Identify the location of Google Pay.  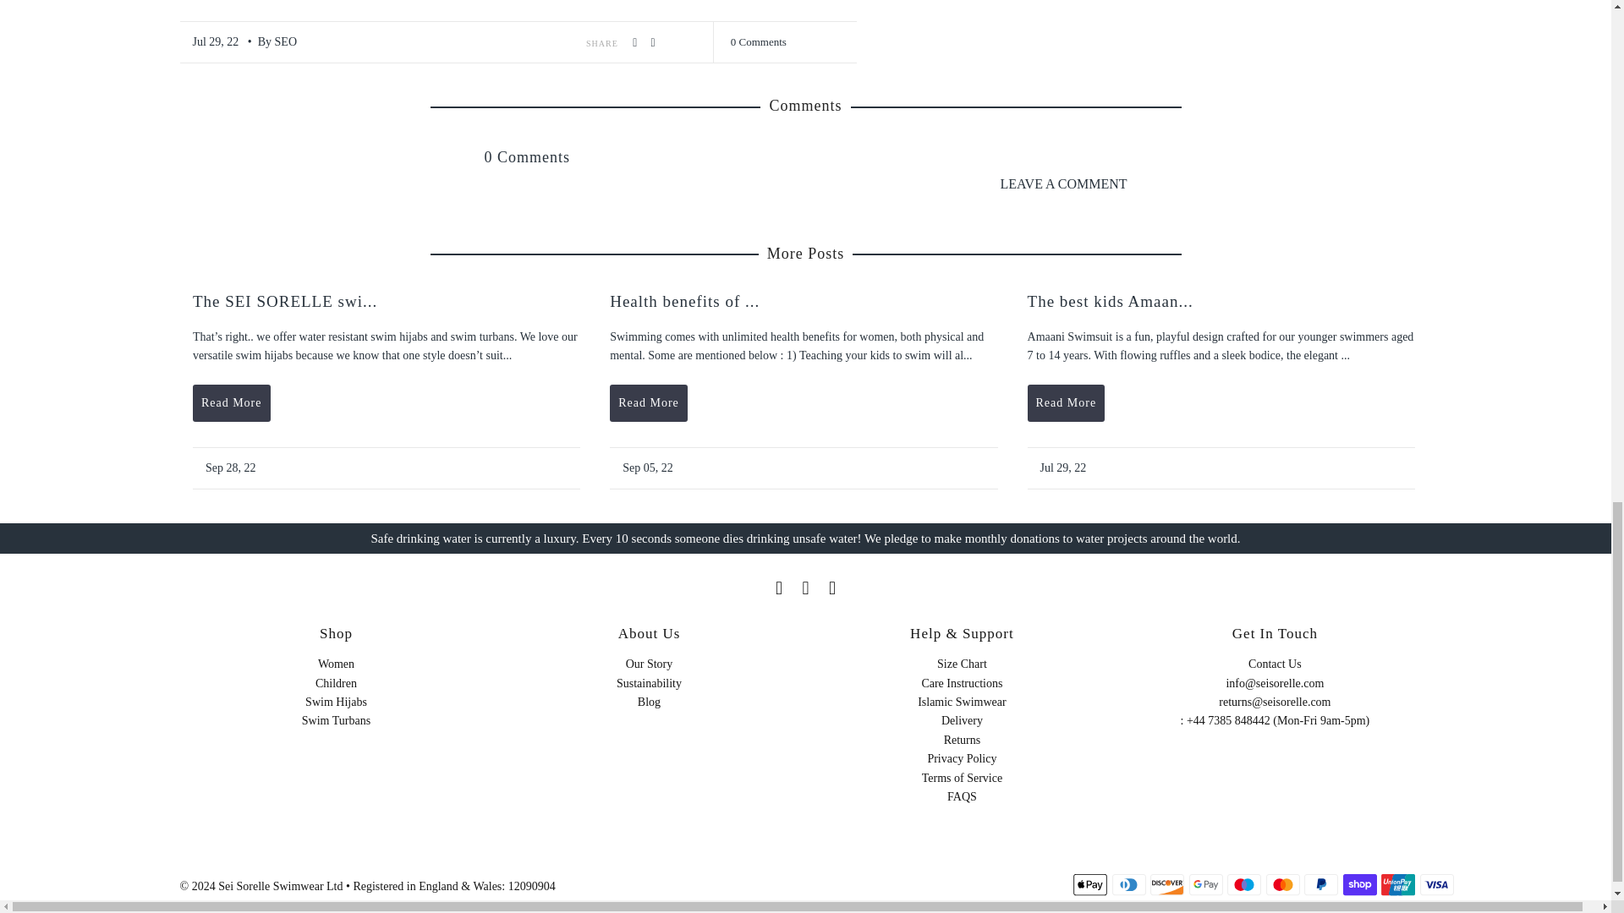
(1205, 884).